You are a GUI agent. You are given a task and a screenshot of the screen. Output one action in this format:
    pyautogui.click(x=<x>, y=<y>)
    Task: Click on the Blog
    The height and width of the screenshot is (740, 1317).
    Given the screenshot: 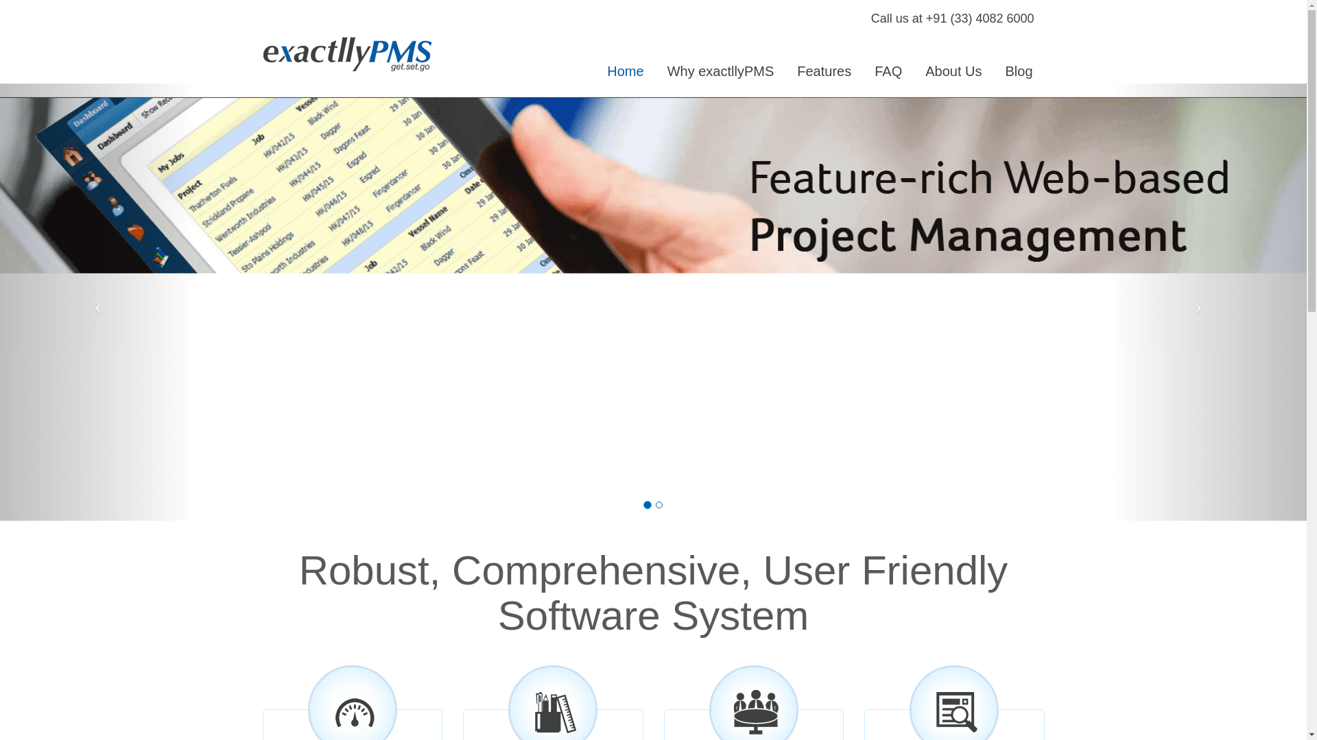 What is the action you would take?
    pyautogui.click(x=1018, y=71)
    